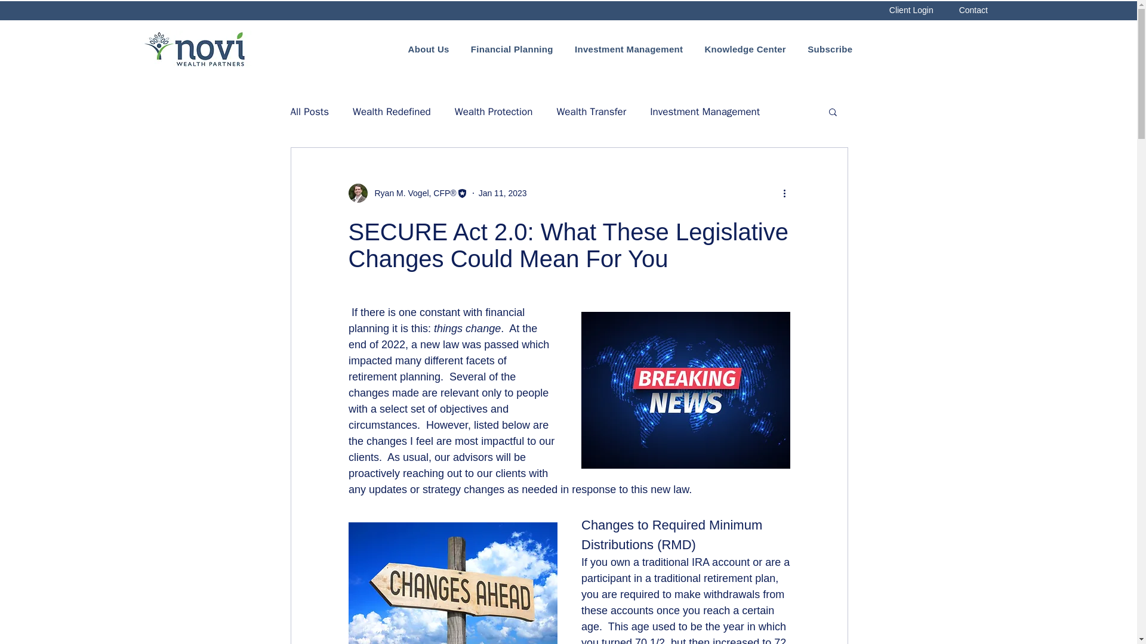  What do you see at coordinates (503, 193) in the screenshot?
I see `Jan 11, 2023` at bounding box center [503, 193].